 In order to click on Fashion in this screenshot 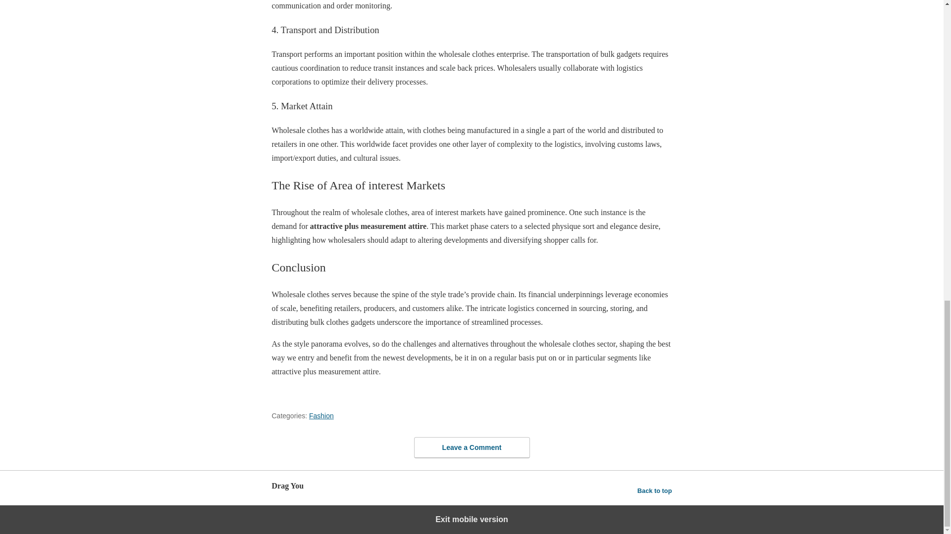, I will do `click(321, 415)`.